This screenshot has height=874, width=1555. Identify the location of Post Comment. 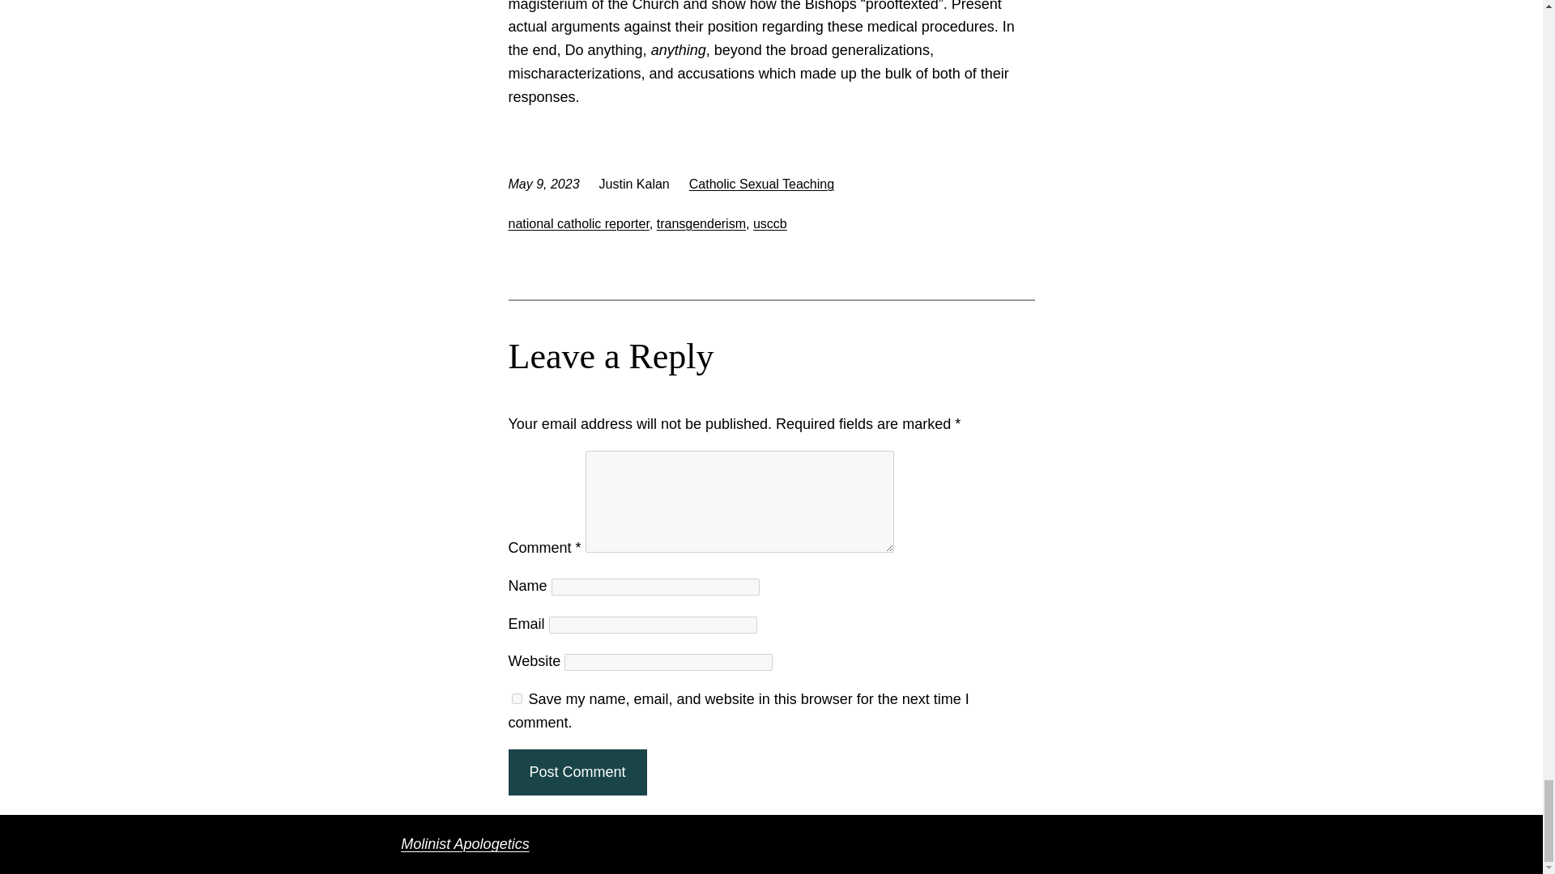
(577, 772).